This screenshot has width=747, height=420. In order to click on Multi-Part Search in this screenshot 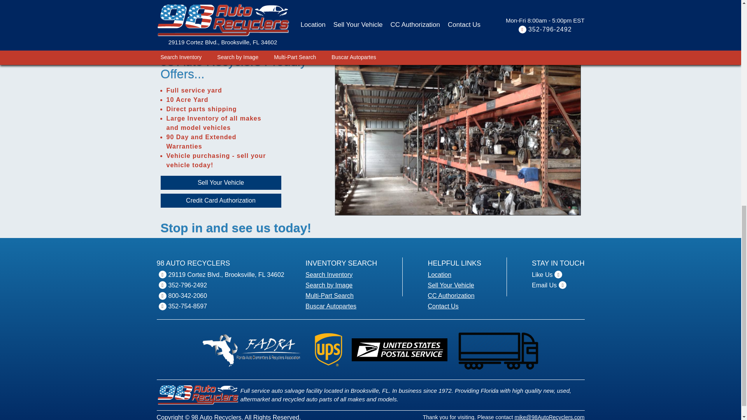, I will do `click(329, 296)`.